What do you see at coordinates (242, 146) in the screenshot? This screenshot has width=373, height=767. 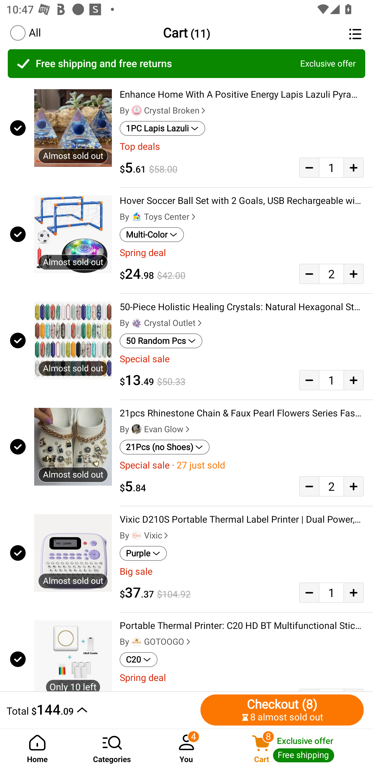 I see `Top deals` at bounding box center [242, 146].